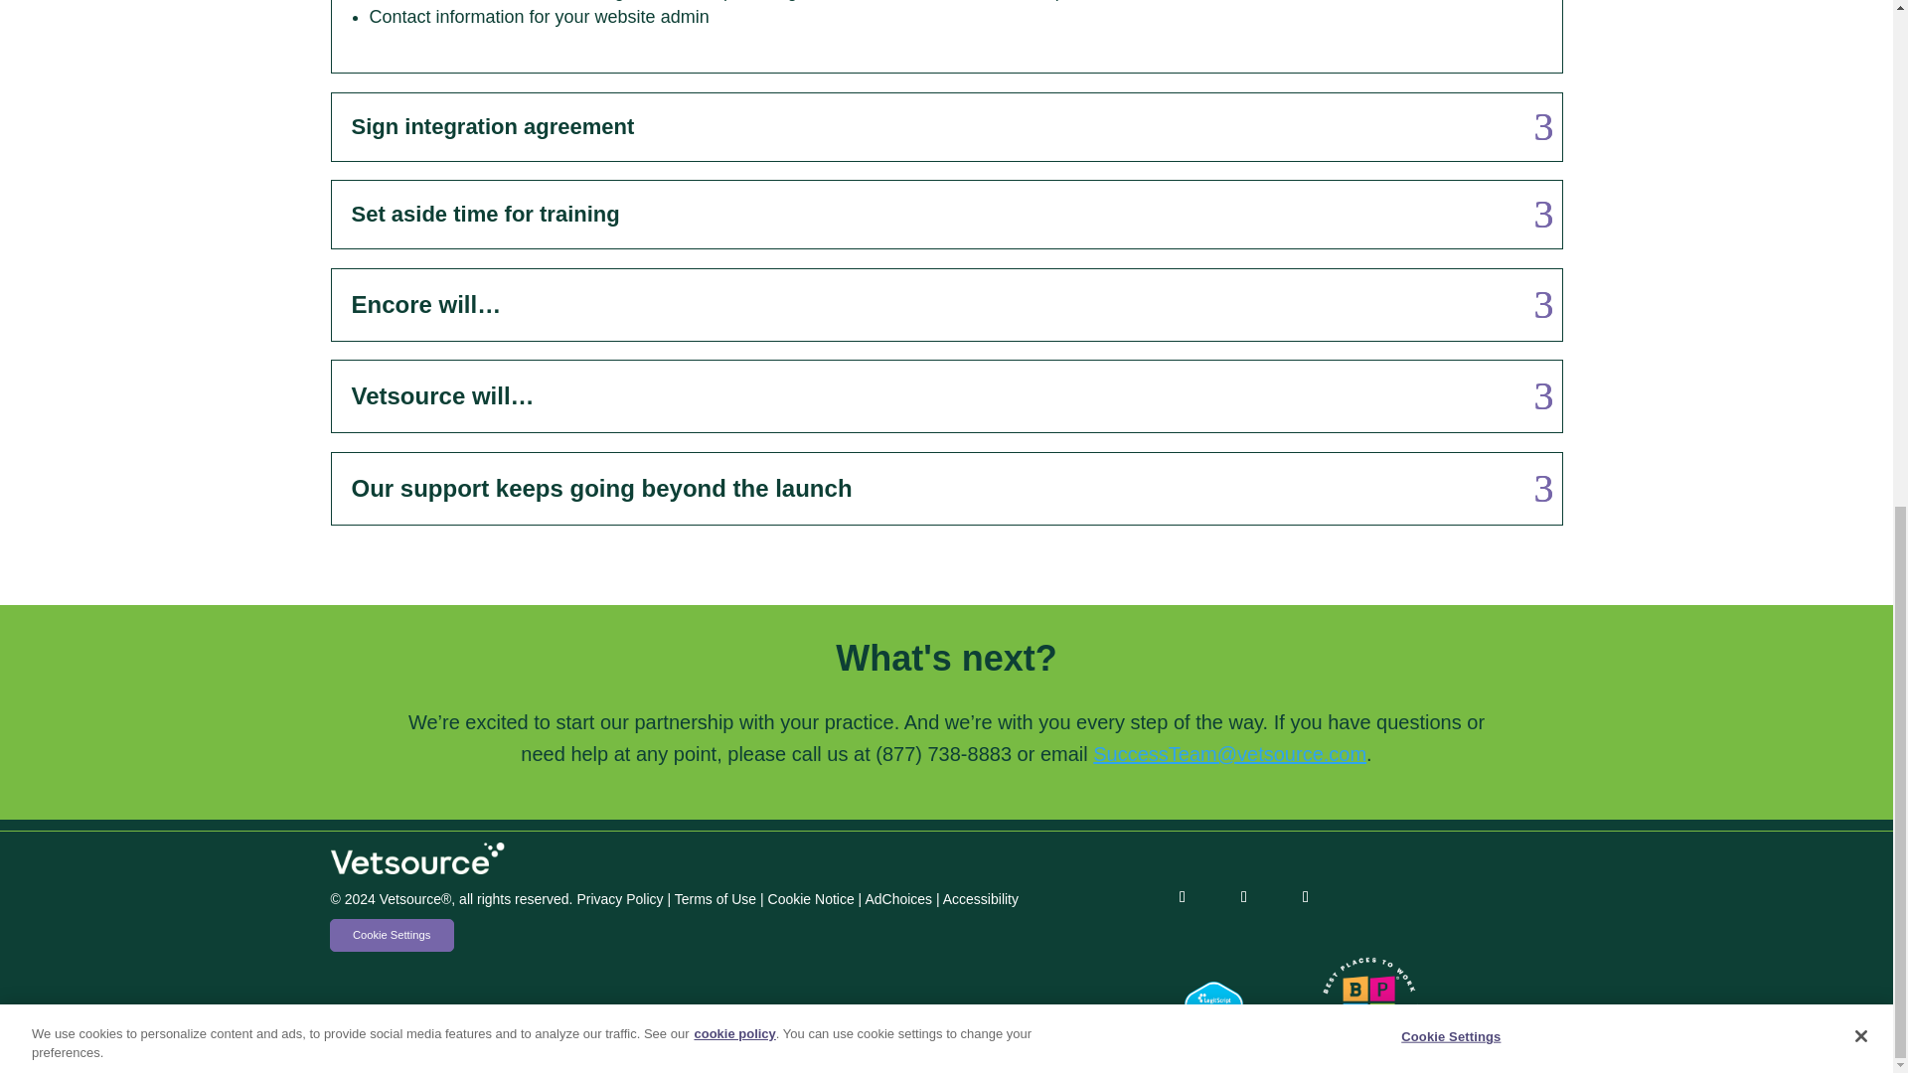 The height and width of the screenshot is (1073, 1908). What do you see at coordinates (1451, 80) in the screenshot?
I see `Cookie Settings` at bounding box center [1451, 80].